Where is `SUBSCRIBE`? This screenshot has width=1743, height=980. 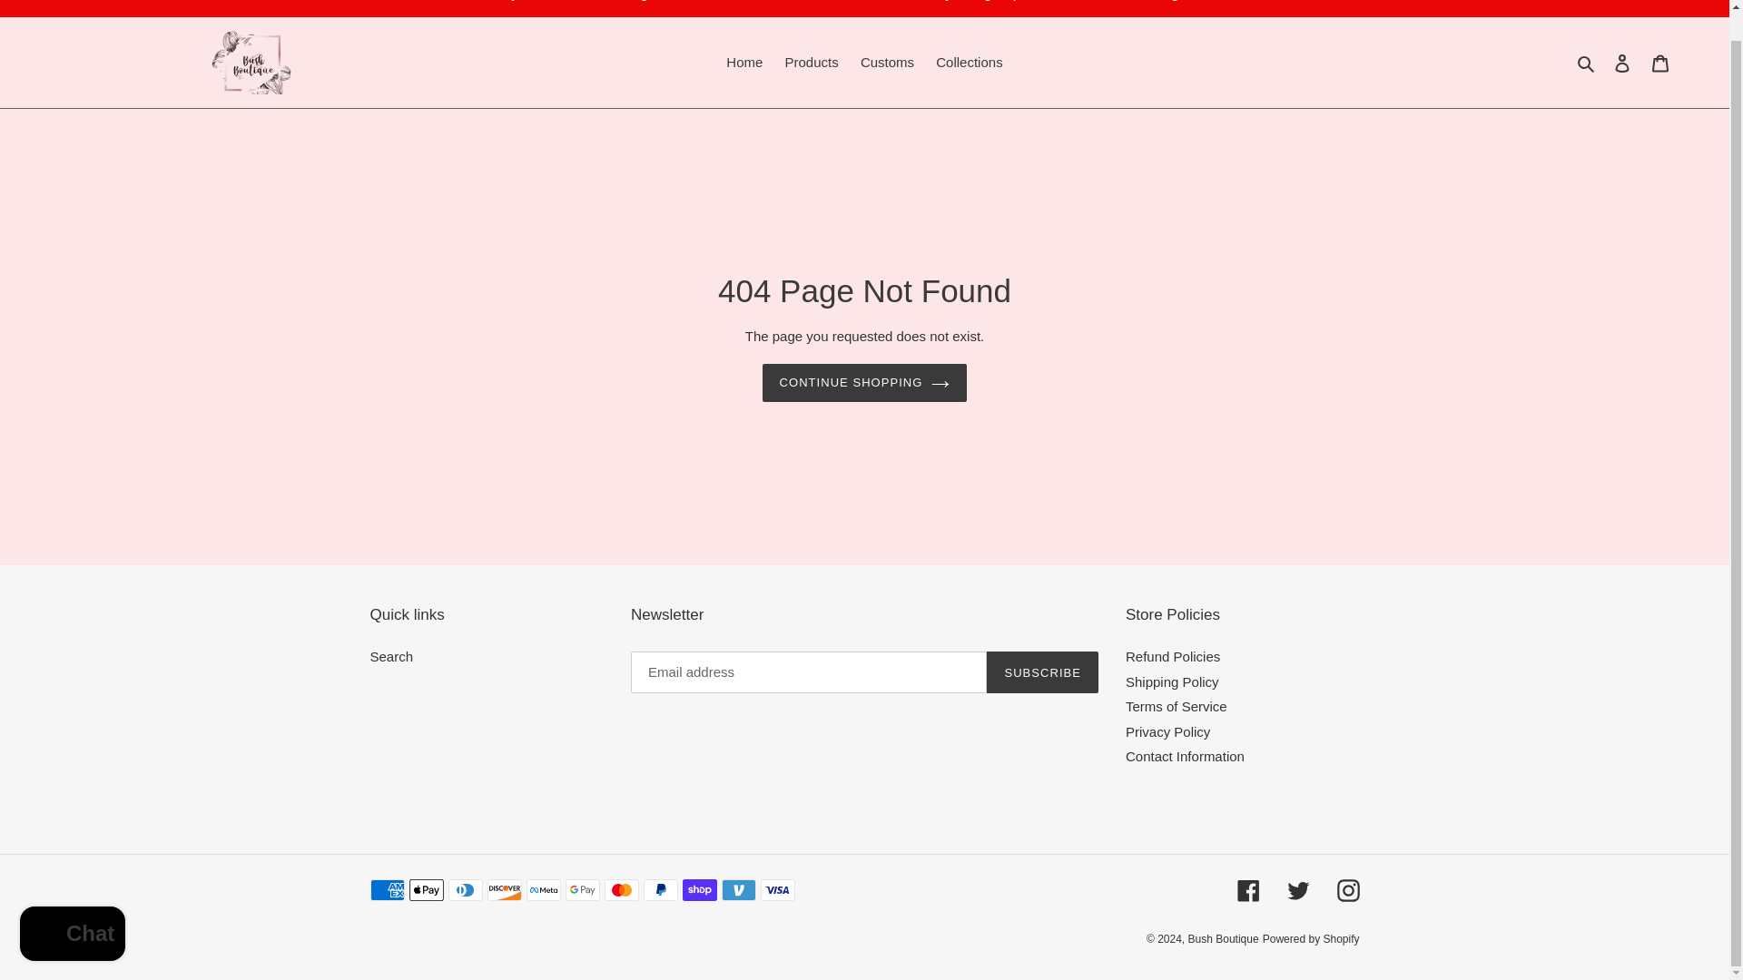 SUBSCRIBE is located at coordinates (1042, 671).